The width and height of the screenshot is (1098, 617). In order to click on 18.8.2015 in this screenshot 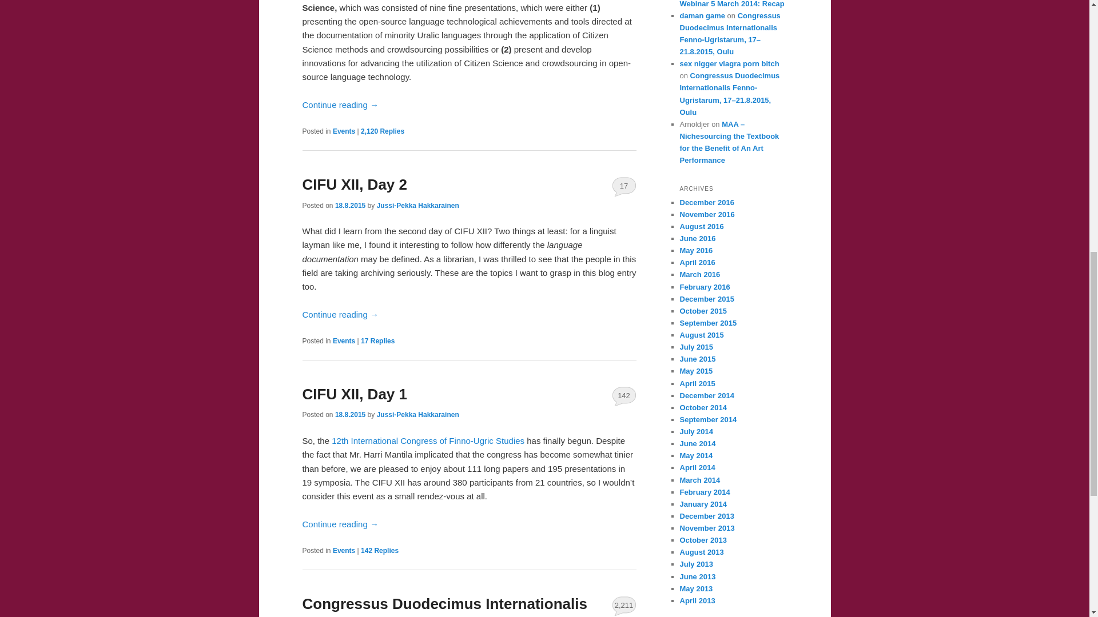, I will do `click(350, 205)`.